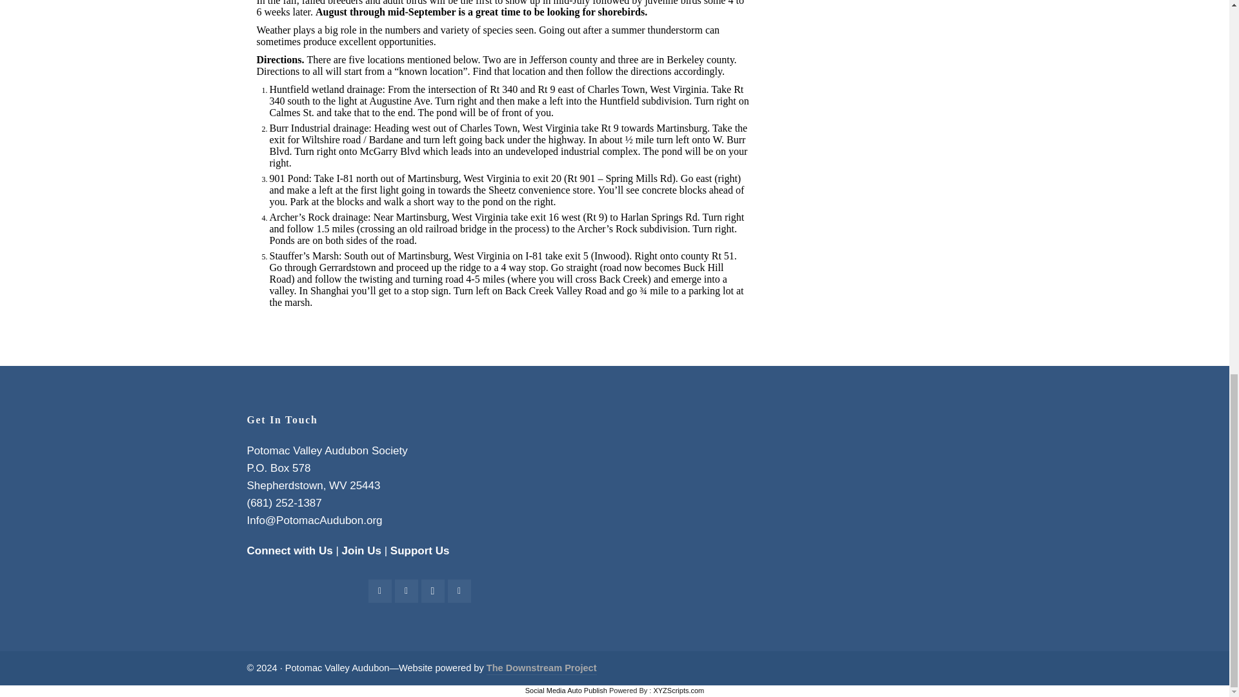 The image size is (1239, 697). Describe the element at coordinates (566, 690) in the screenshot. I see `Social Media Auto Publish` at that location.